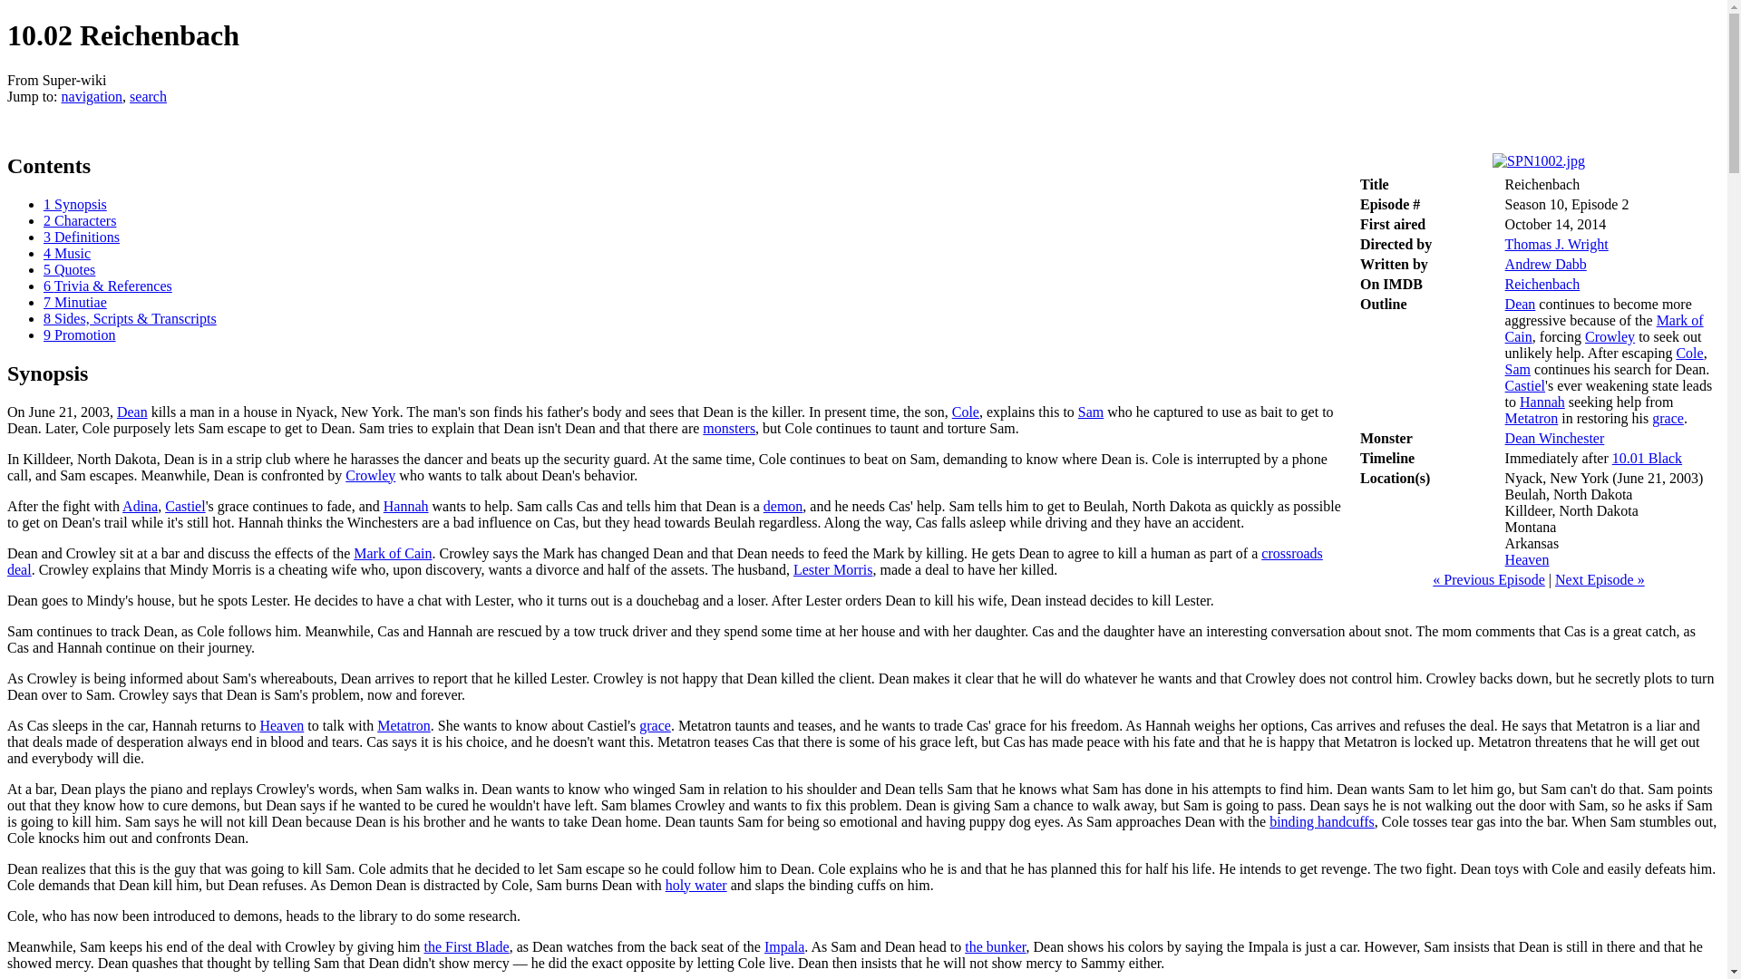  I want to click on Sam, so click(1090, 412).